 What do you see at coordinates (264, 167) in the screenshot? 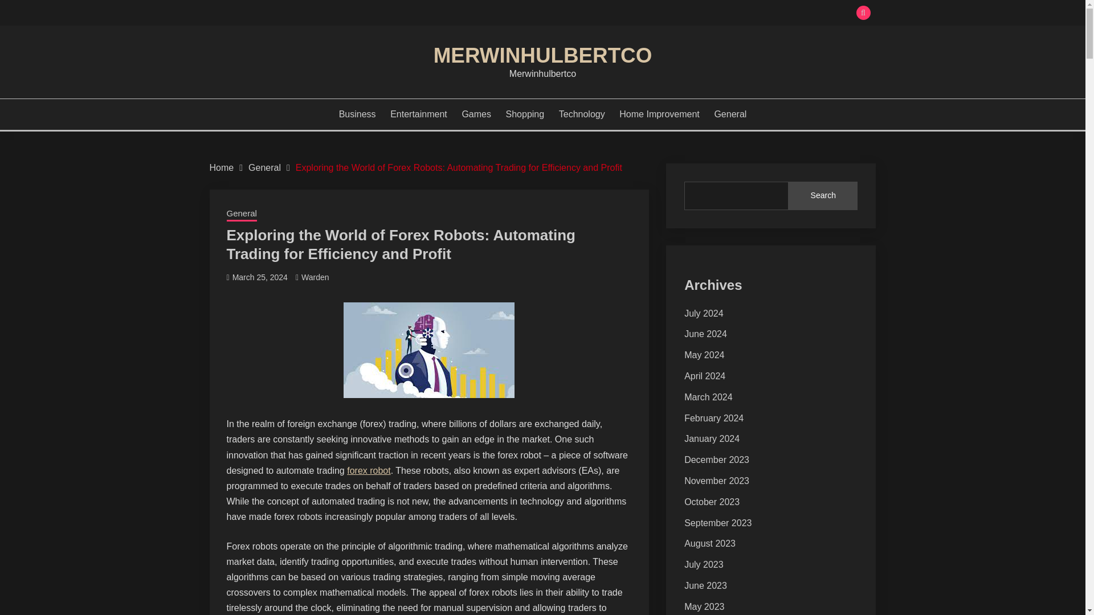
I see `General` at bounding box center [264, 167].